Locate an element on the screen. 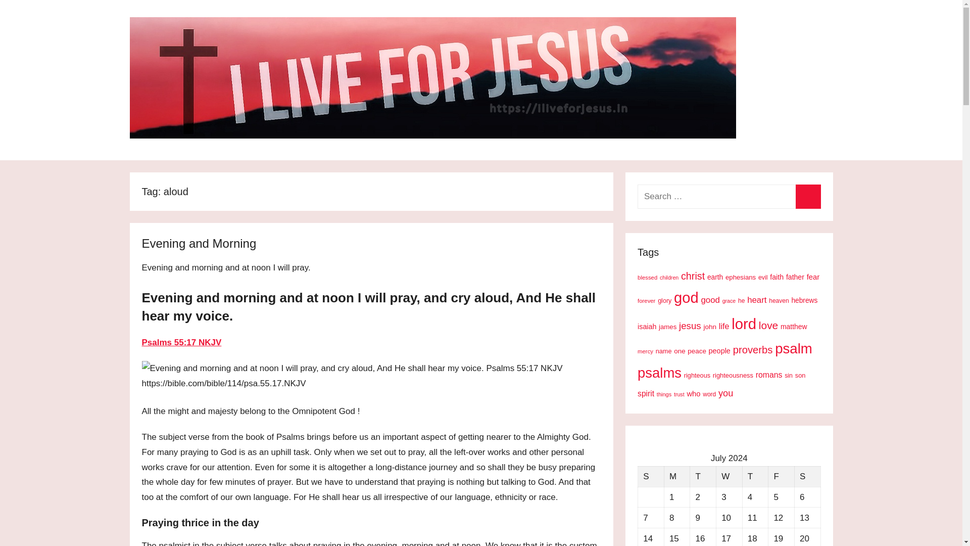  mercy is located at coordinates (645, 351).